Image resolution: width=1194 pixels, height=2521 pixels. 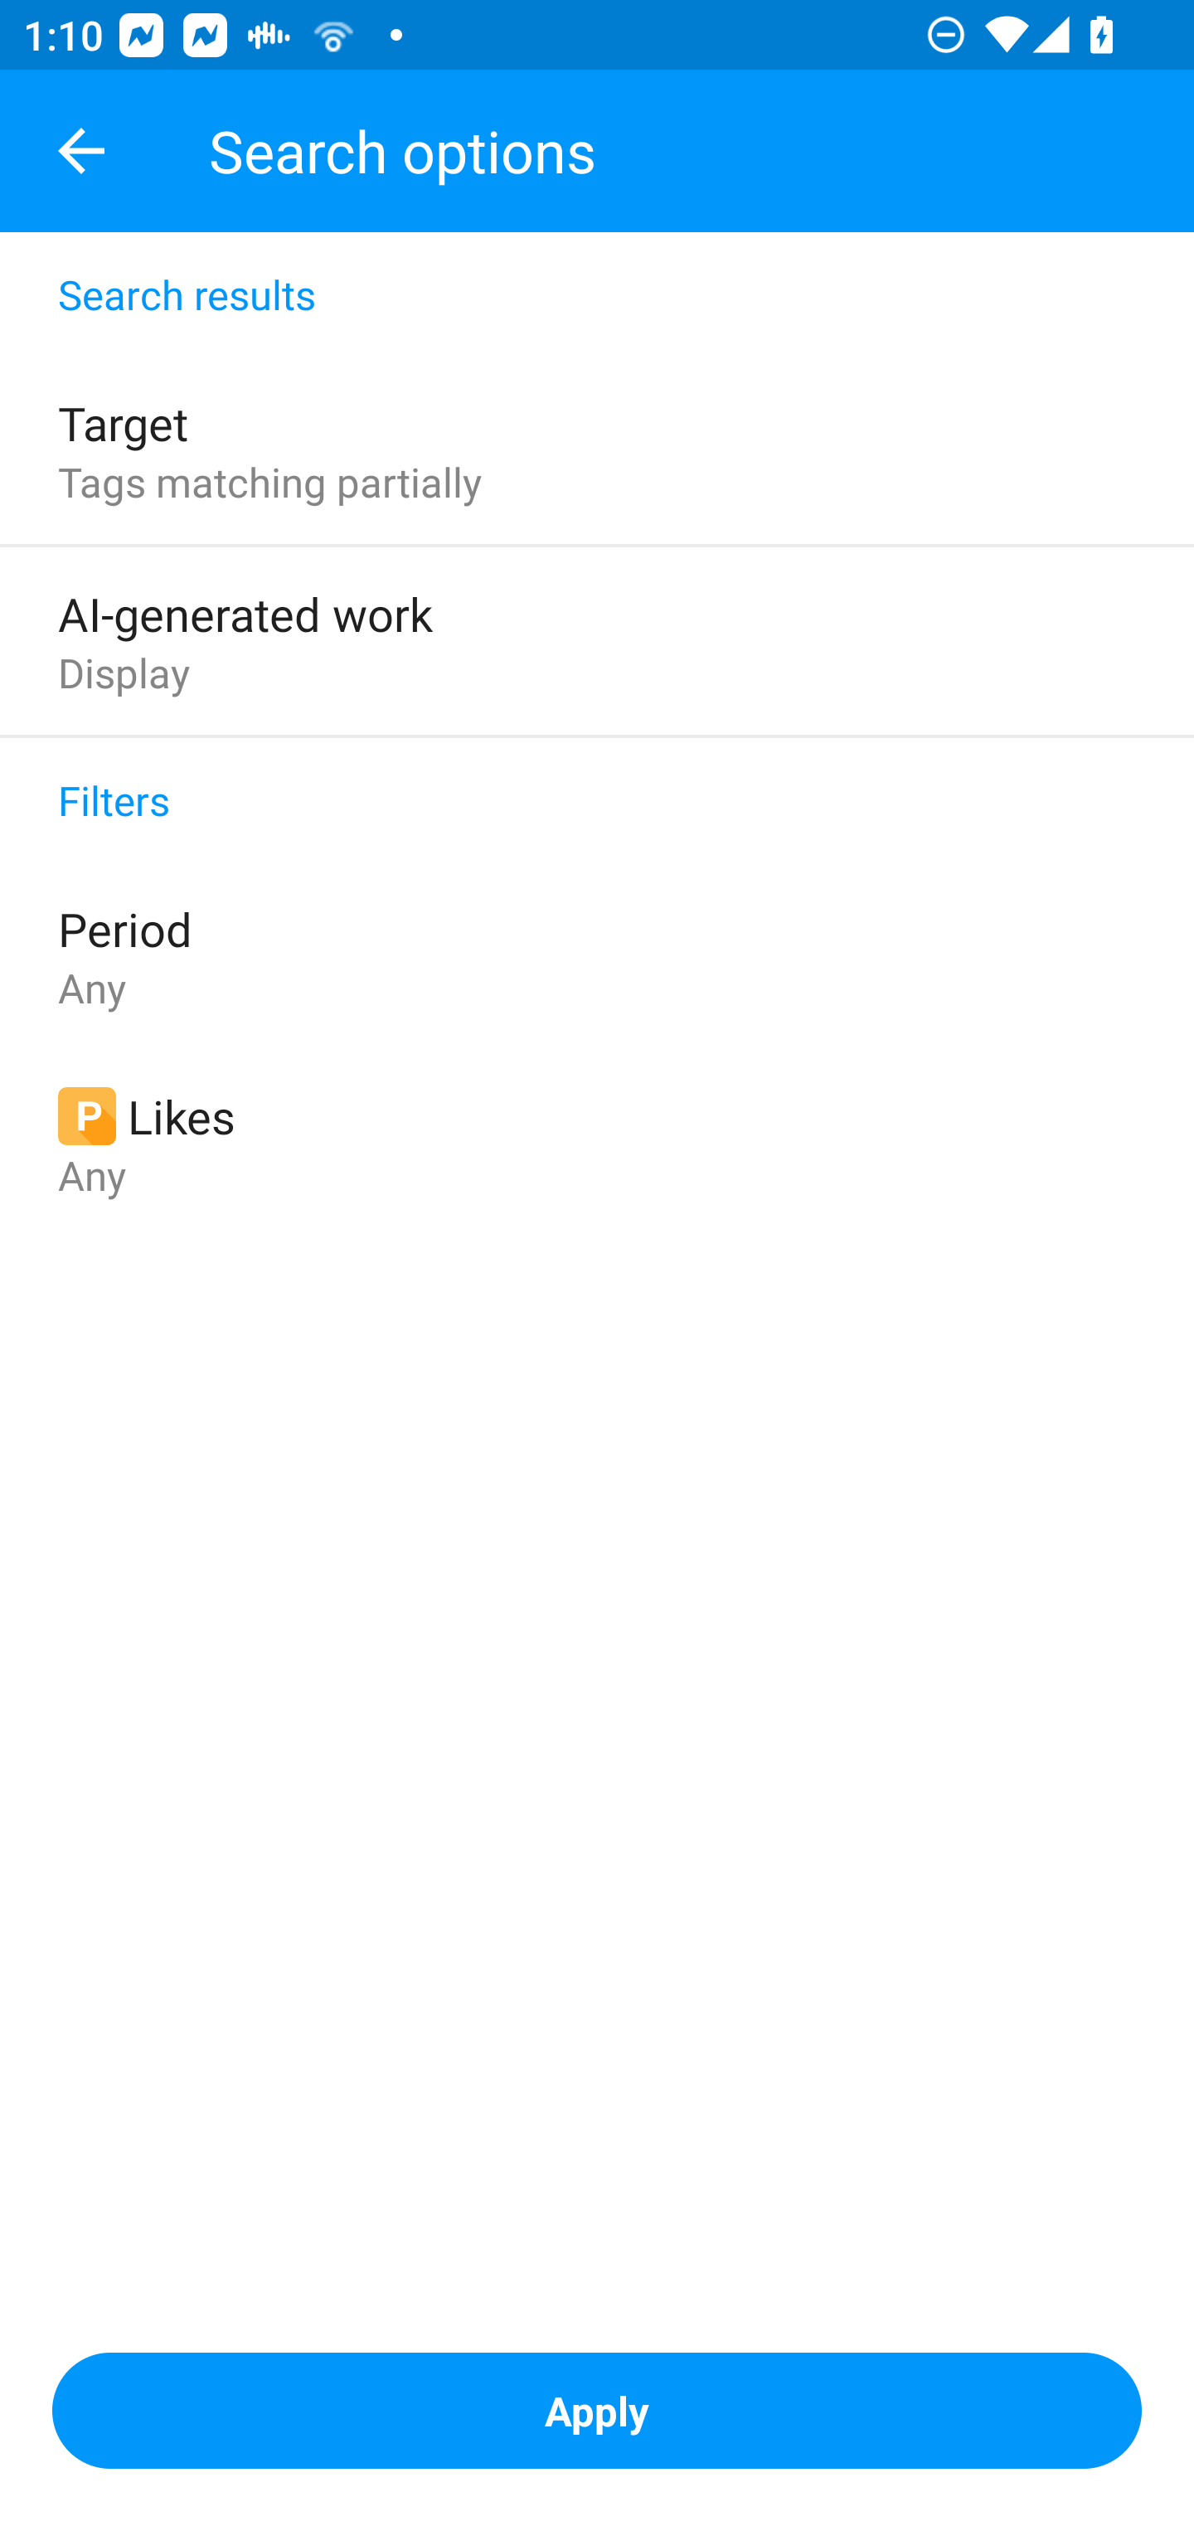 What do you see at coordinates (597, 640) in the screenshot?
I see `AI-generated work Display` at bounding box center [597, 640].